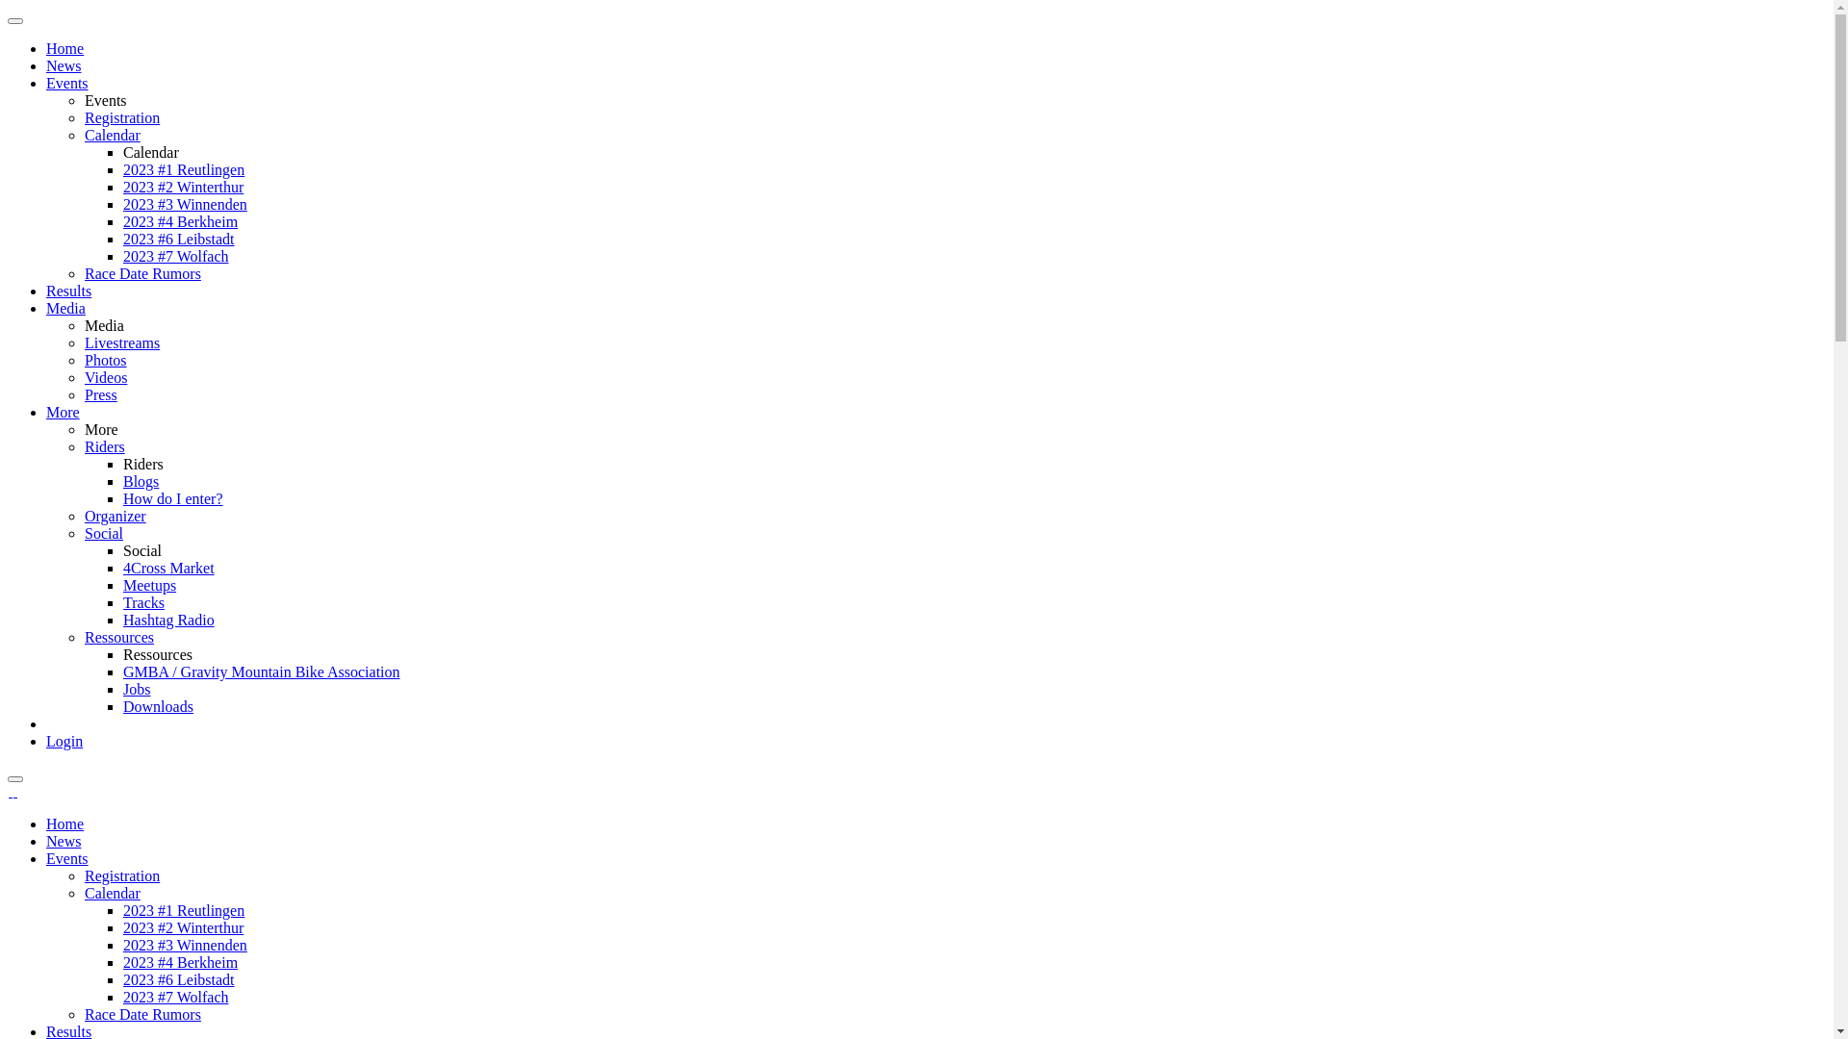 This screenshot has width=1848, height=1039. Describe the element at coordinates (67, 858) in the screenshot. I see `Events` at that location.